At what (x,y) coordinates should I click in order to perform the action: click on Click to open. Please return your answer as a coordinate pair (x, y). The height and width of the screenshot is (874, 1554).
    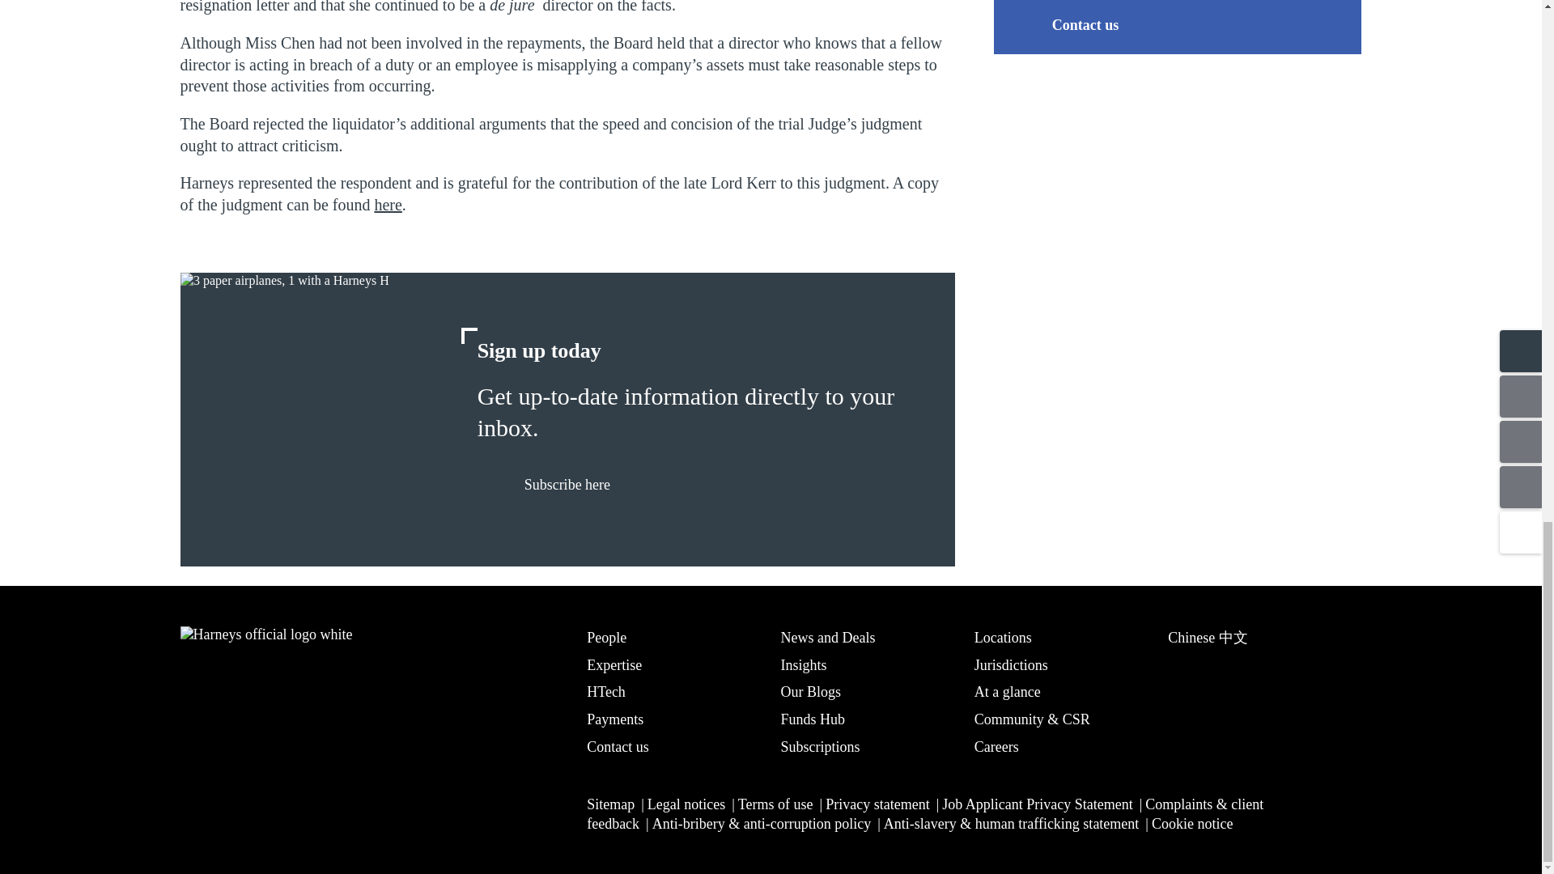
    Looking at the image, I should click on (387, 204).